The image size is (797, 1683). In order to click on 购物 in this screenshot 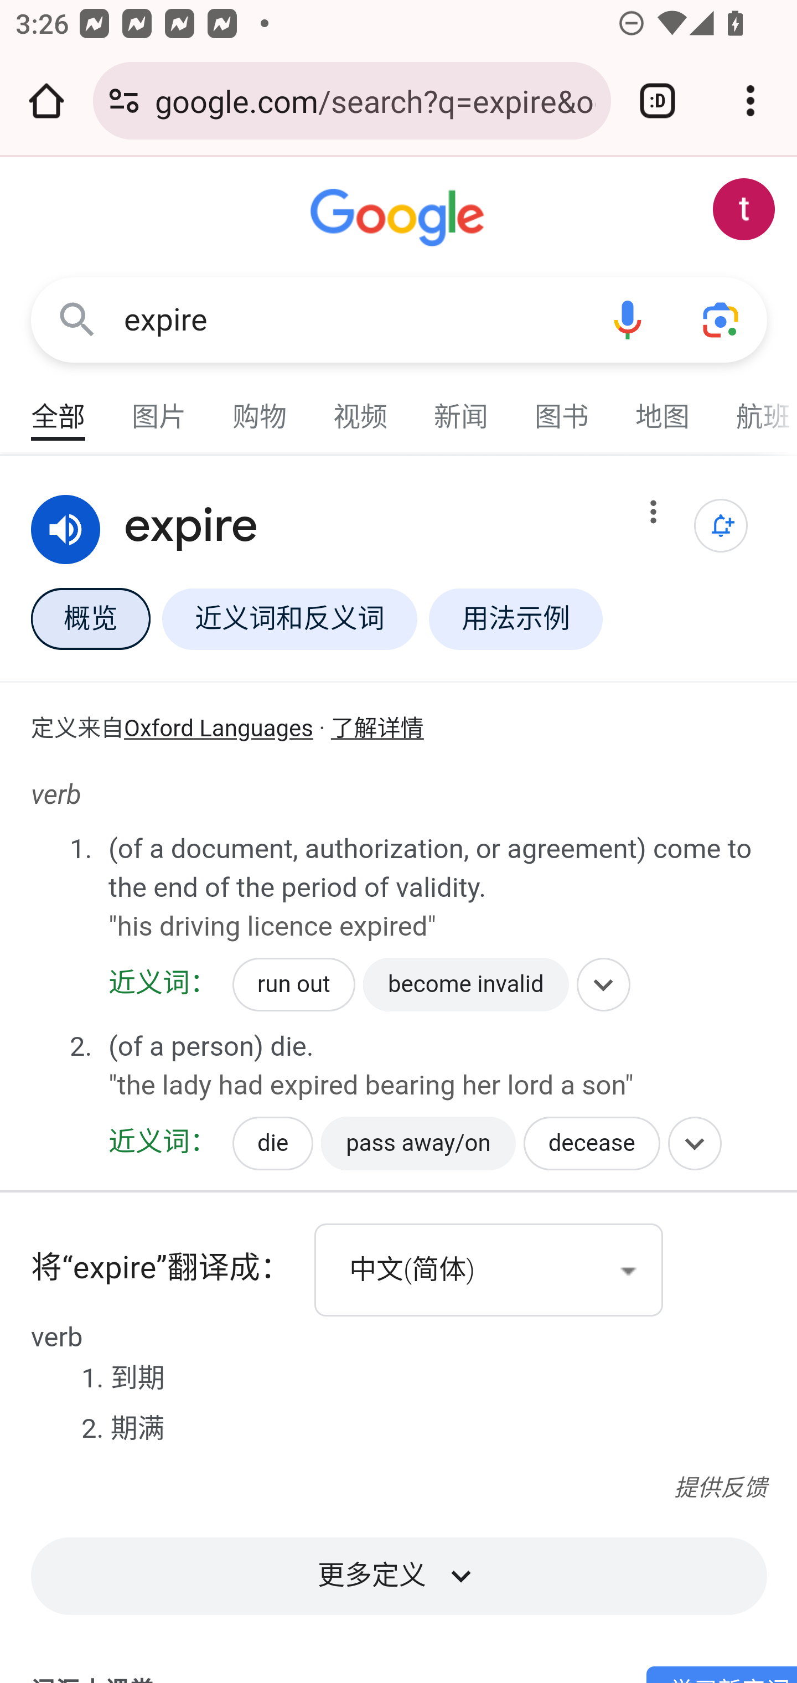, I will do `click(260, 406)`.